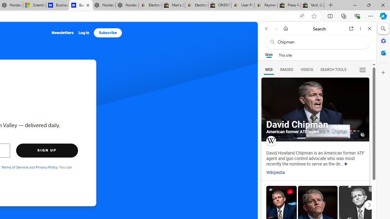 Image resolution: width=390 pixels, height=219 pixels. I want to click on Log in, so click(84, 33).